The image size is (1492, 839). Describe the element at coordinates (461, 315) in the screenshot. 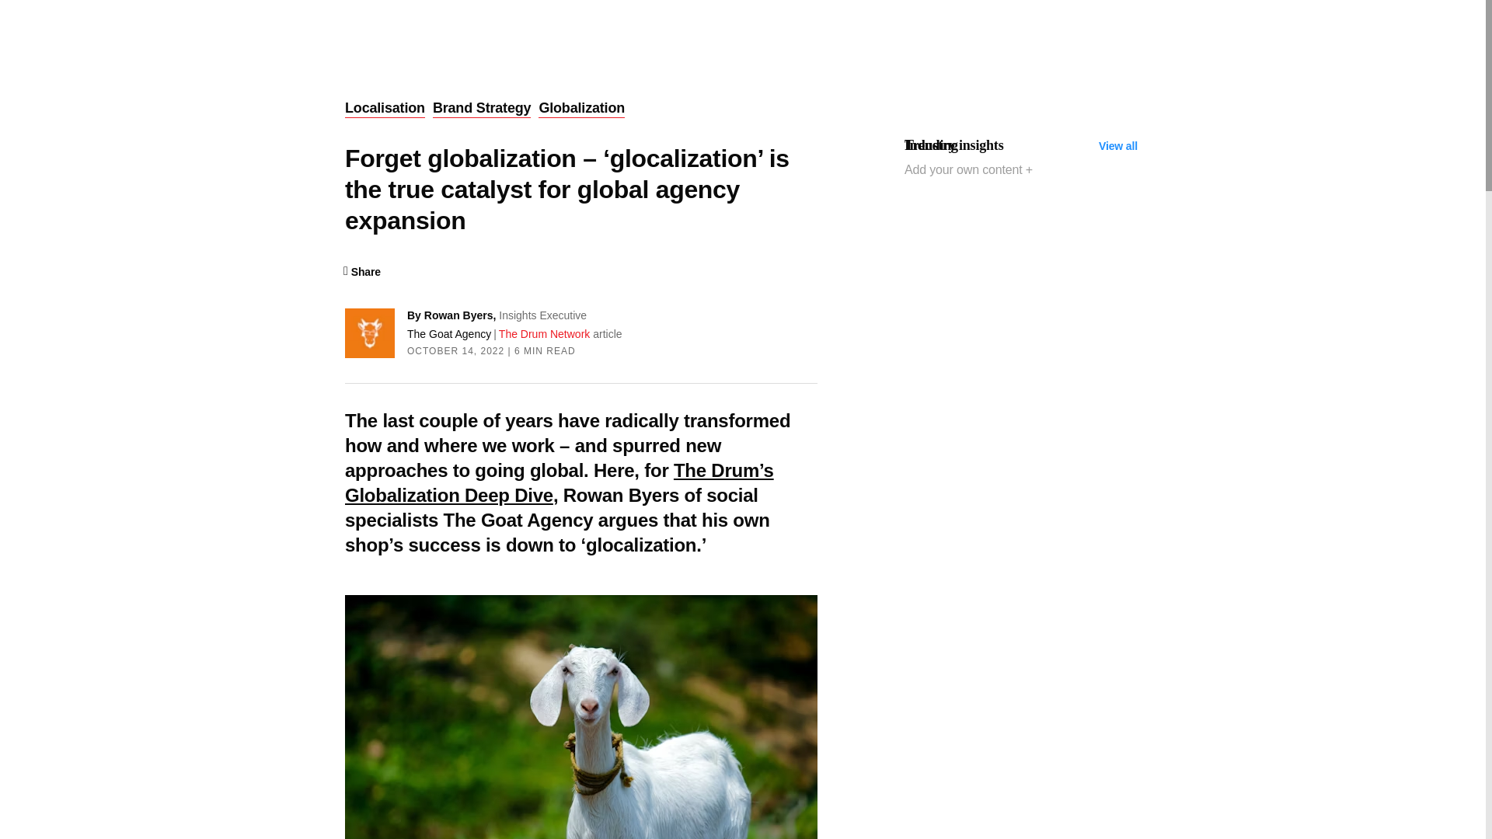

I see `Rowan Byers,` at that location.